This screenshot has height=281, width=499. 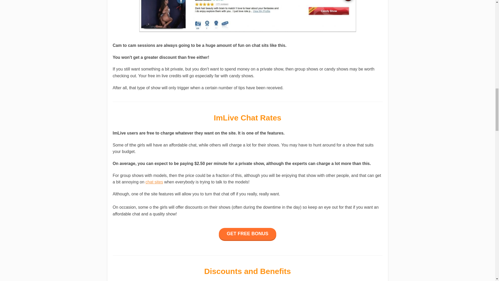 I want to click on Your ImLive free bonus credits can go far with candy show, so click(x=247, y=16).